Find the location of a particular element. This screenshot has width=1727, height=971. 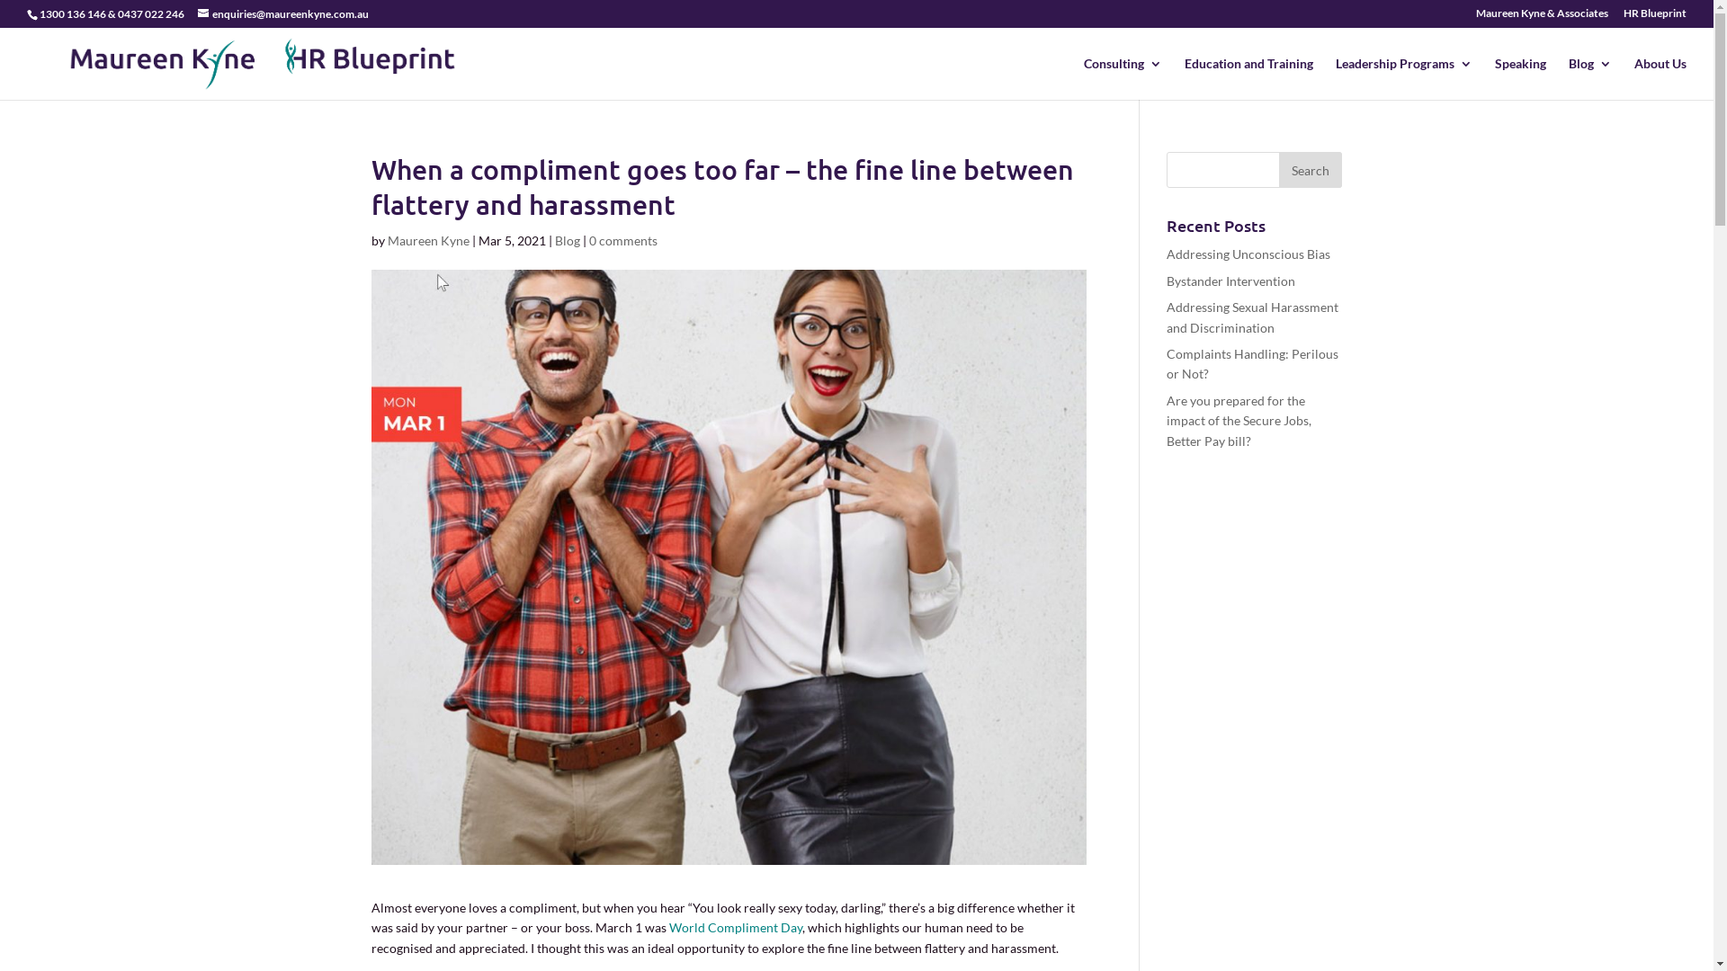

World Compliment Day is located at coordinates (736, 928).